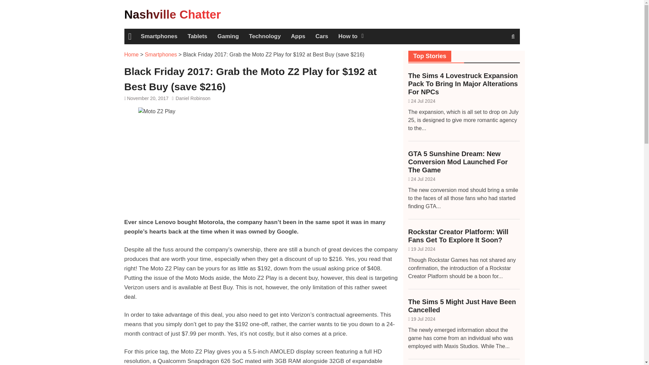 Image resolution: width=649 pixels, height=365 pixels. Describe the element at coordinates (265, 36) in the screenshot. I see `Technology` at that location.